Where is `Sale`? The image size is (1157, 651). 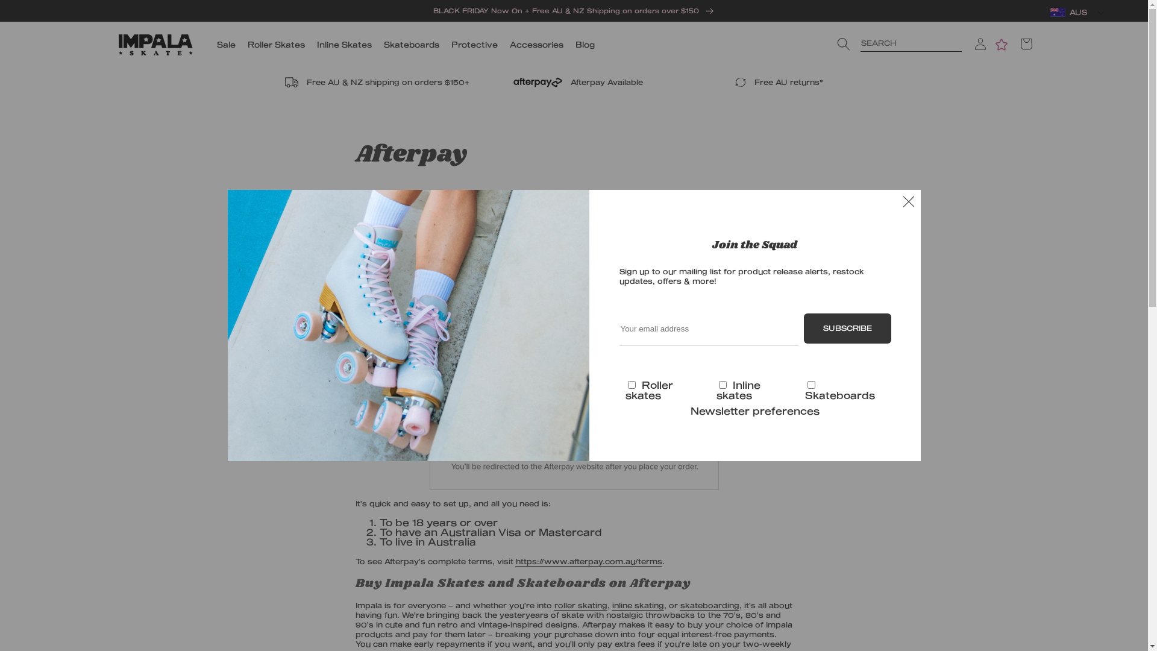 Sale is located at coordinates (227, 45).